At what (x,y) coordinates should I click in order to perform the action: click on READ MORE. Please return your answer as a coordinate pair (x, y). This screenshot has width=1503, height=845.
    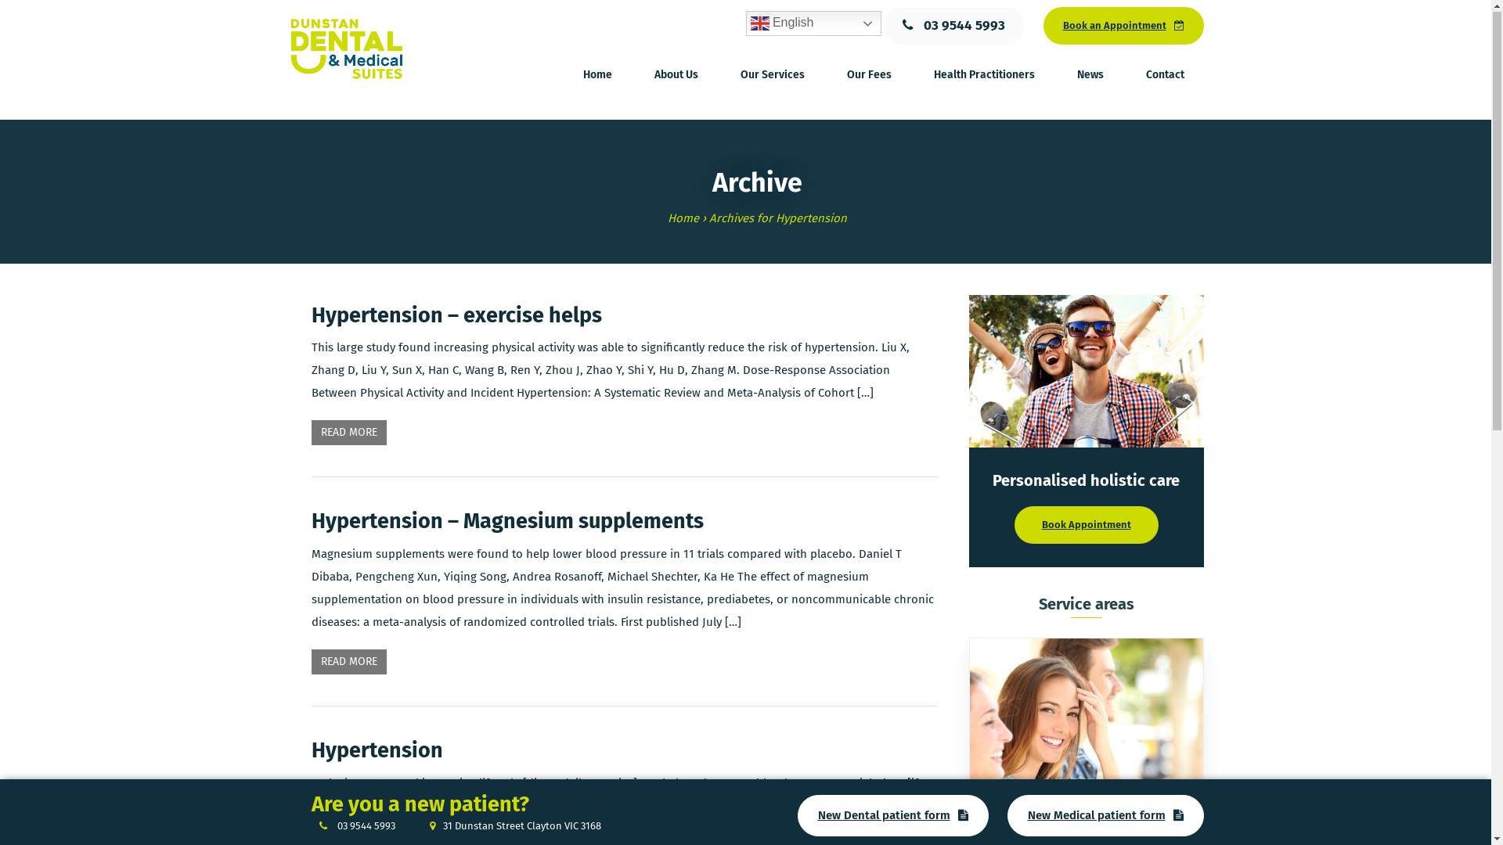
    Looking at the image, I should click on (349, 433).